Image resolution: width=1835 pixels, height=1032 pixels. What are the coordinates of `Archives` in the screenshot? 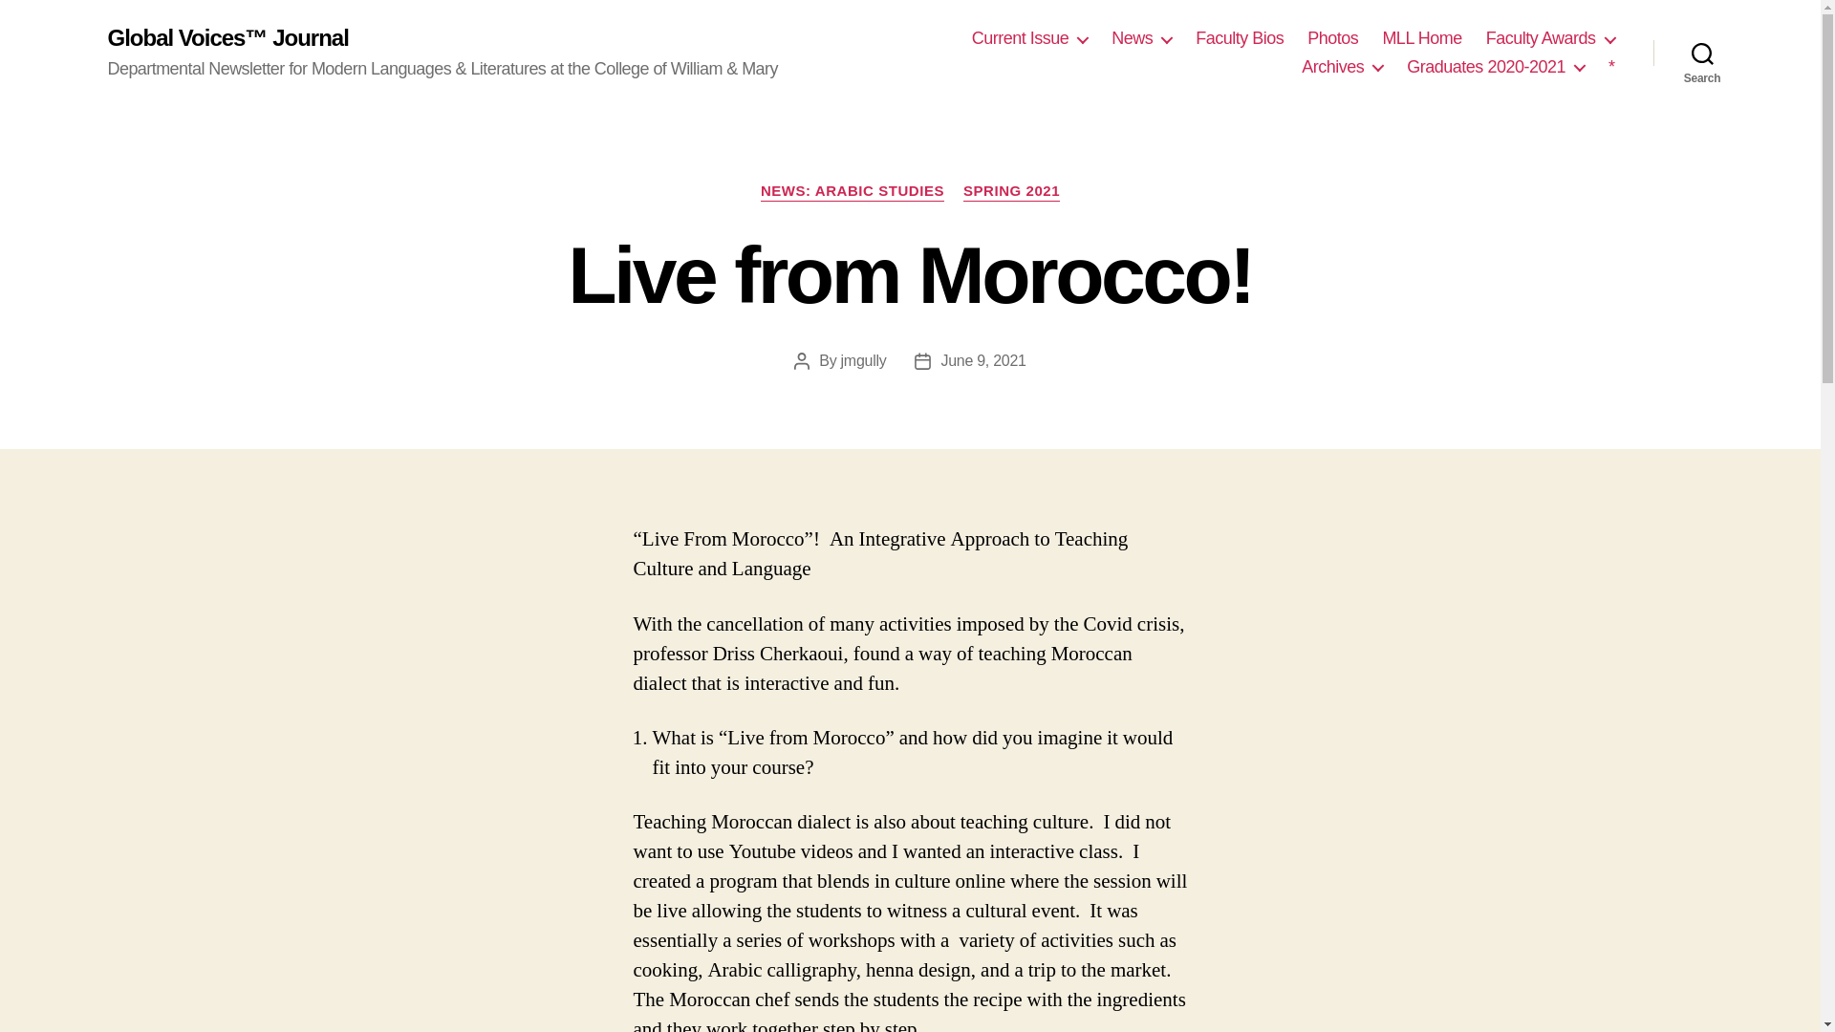 It's located at (1342, 68).